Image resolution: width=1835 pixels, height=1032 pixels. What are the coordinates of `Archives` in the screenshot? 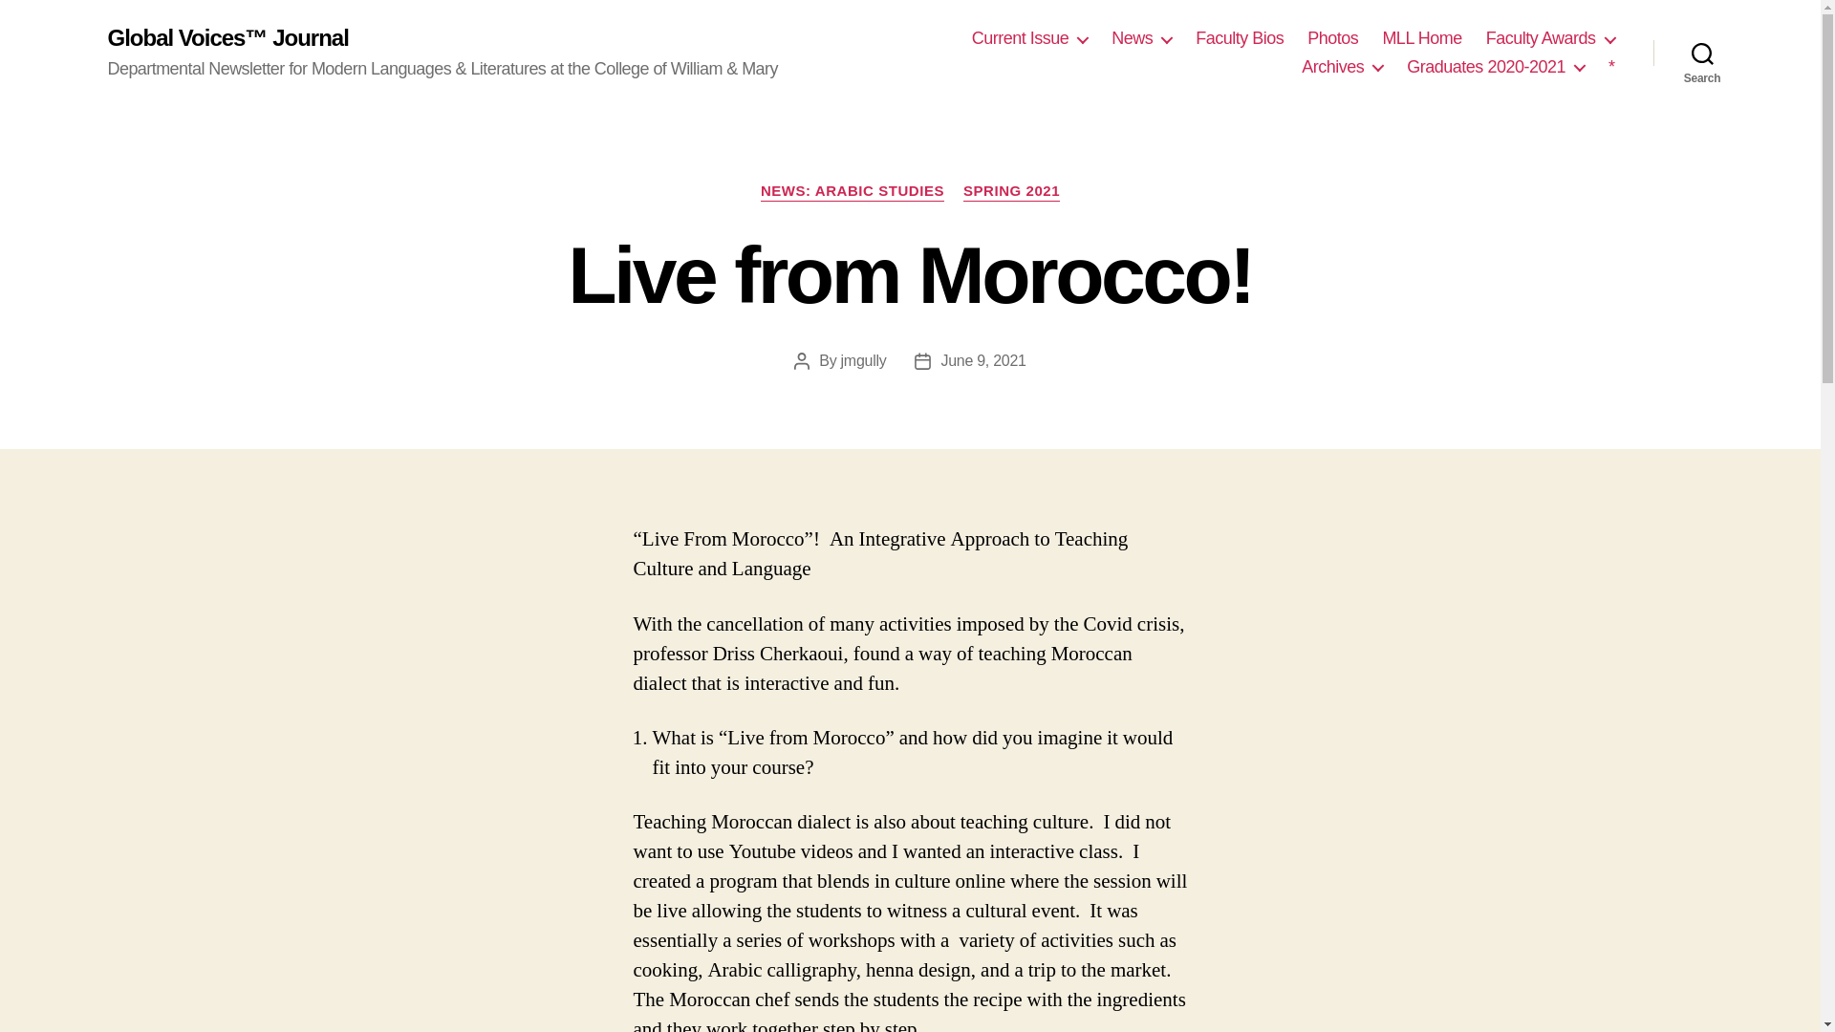 It's located at (1342, 68).